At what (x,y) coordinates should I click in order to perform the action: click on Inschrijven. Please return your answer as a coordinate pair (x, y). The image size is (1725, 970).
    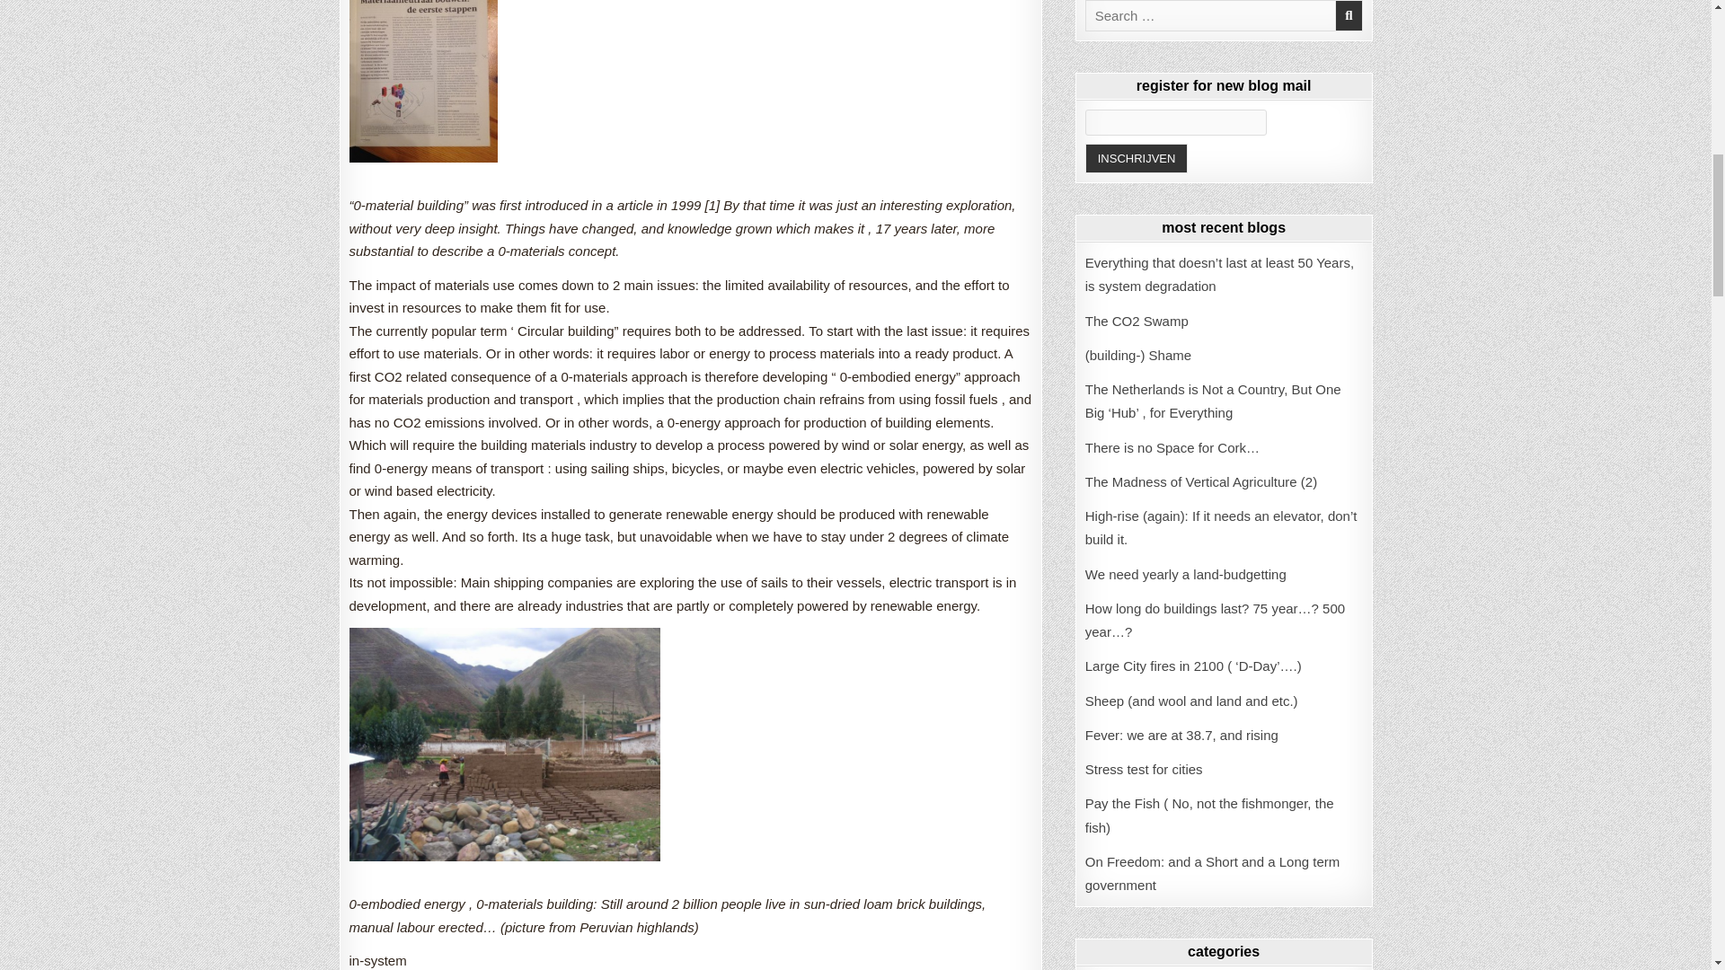
    Looking at the image, I should click on (1136, 158).